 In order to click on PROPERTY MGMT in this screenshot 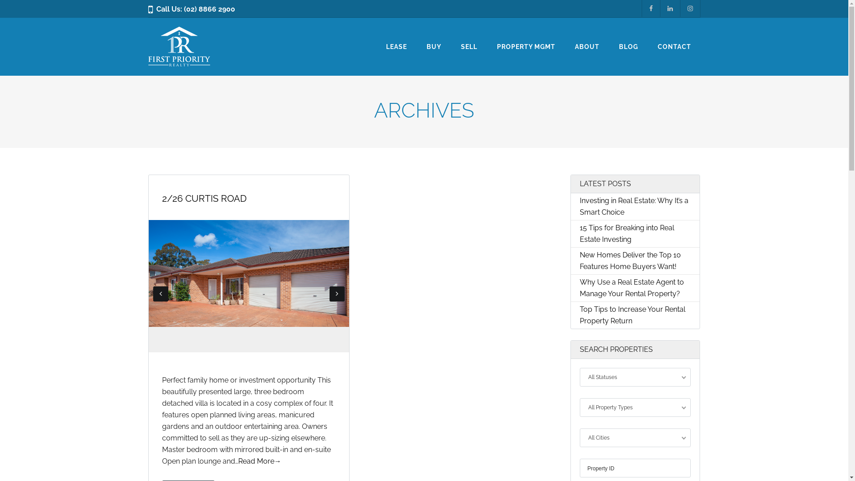, I will do `click(526, 42)`.